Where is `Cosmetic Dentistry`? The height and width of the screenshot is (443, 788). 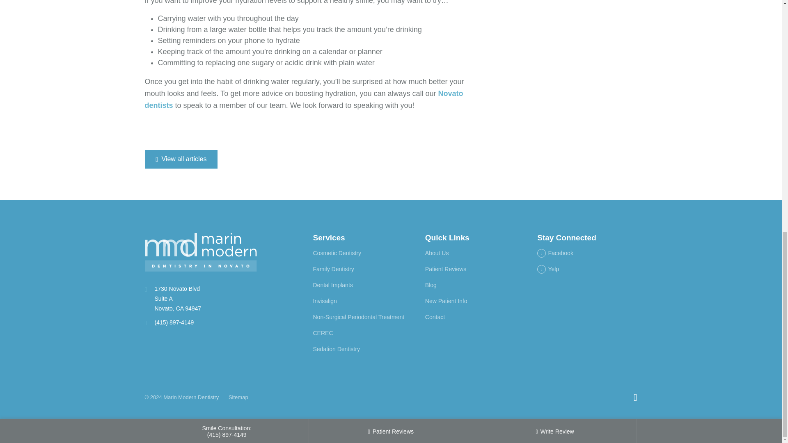
Cosmetic Dentistry is located at coordinates (337, 253).